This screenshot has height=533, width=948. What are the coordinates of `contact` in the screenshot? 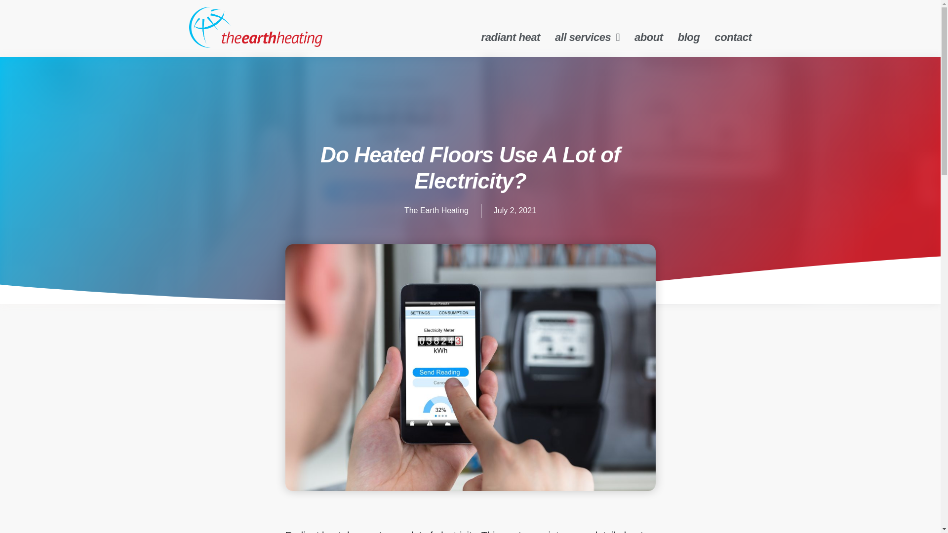 It's located at (733, 38).